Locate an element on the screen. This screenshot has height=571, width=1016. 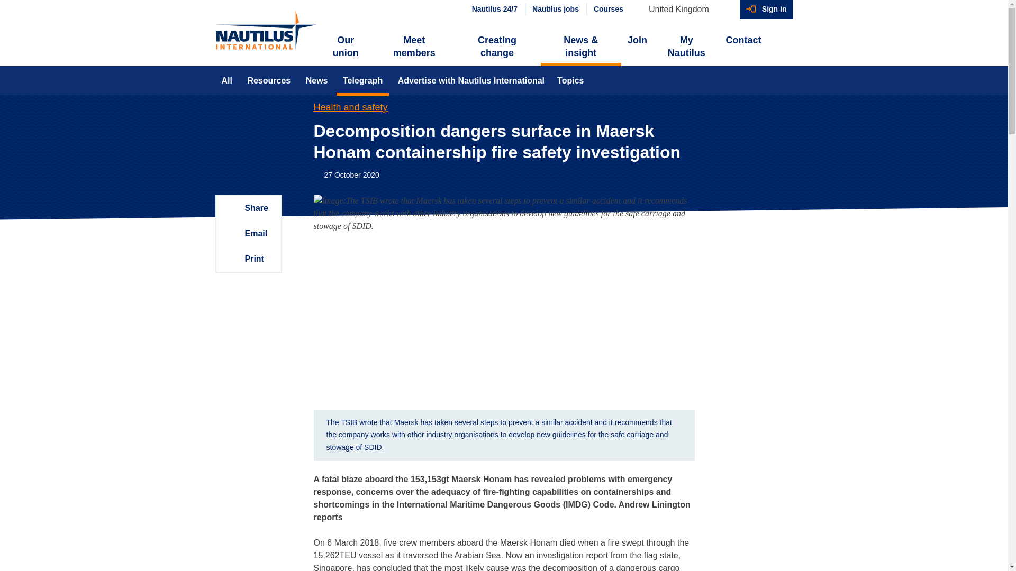
Meet members is located at coordinates (414, 47).